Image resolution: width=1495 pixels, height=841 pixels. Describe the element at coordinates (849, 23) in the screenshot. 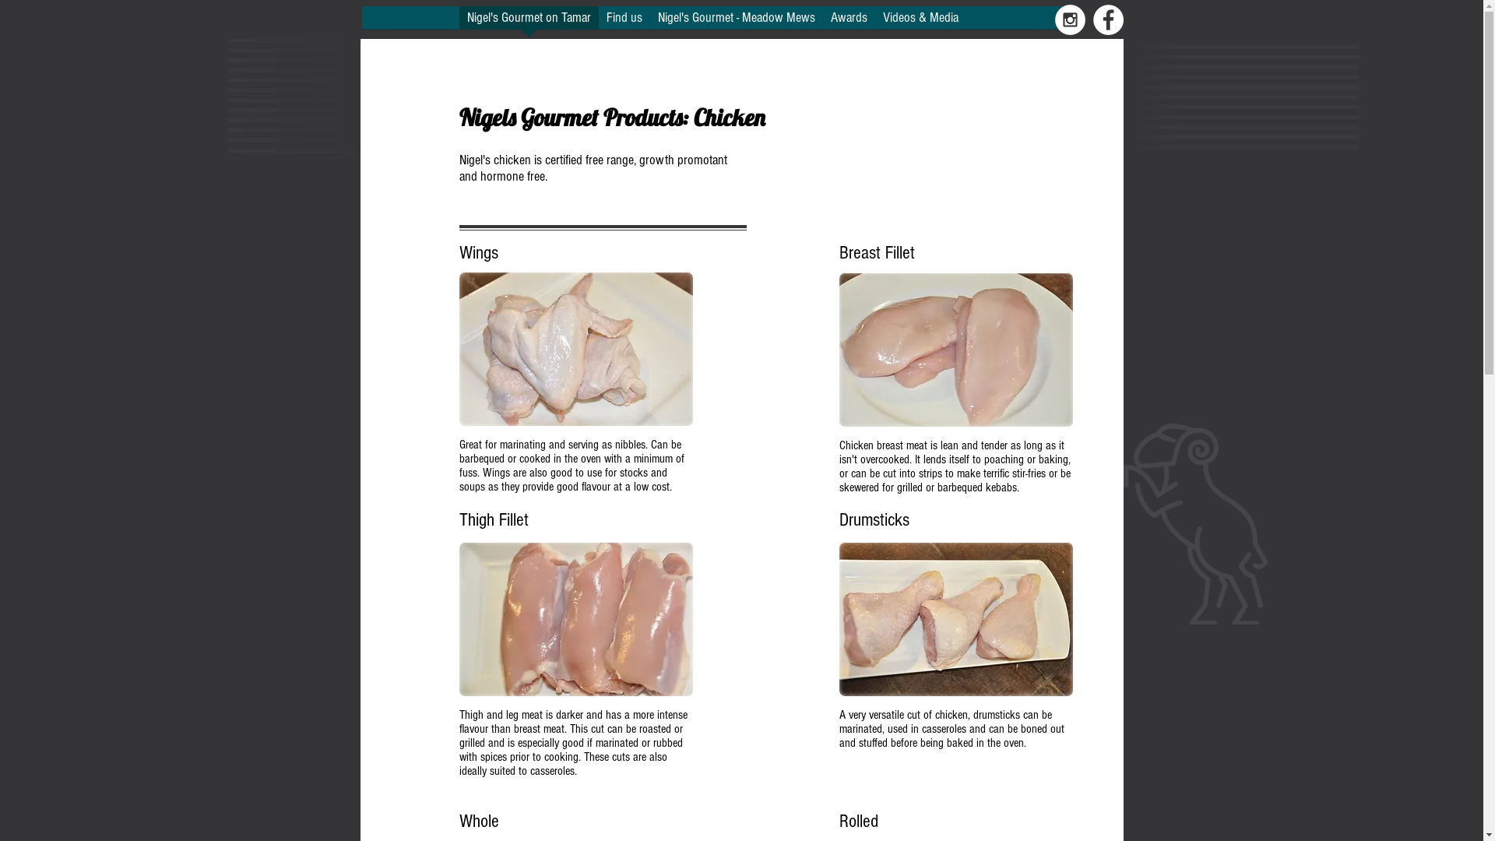

I see `Awards` at that location.